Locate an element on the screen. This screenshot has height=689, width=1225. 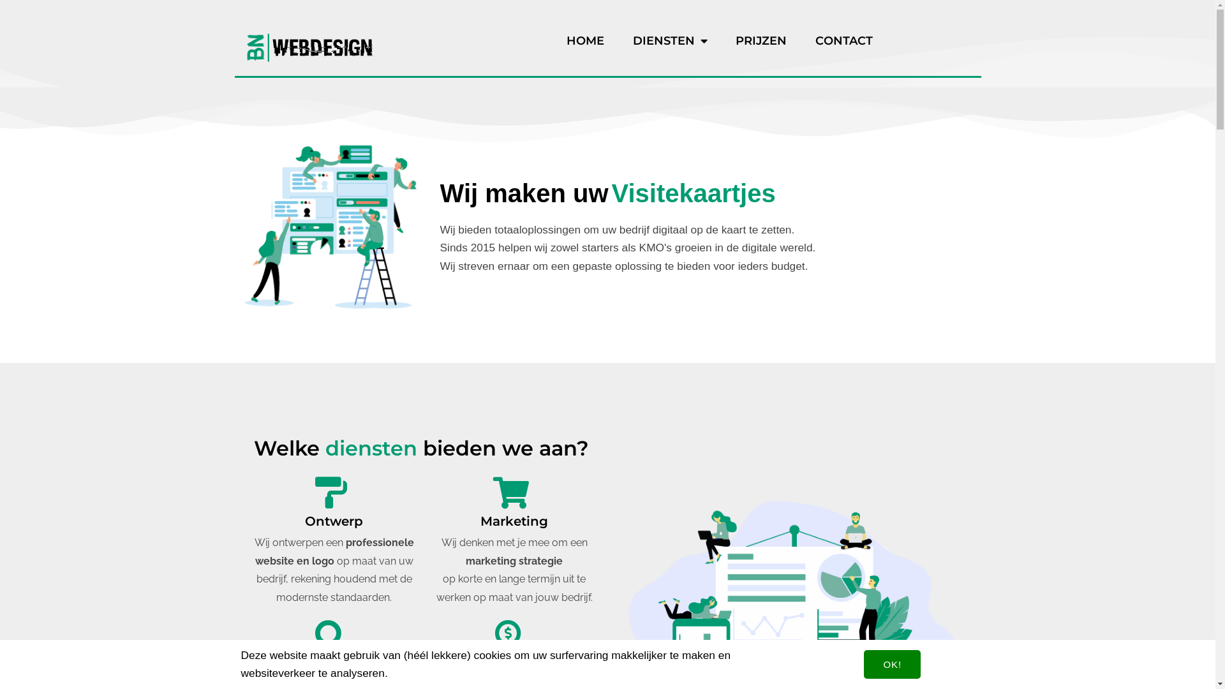
BN Webdesign logo is located at coordinates (310, 47).